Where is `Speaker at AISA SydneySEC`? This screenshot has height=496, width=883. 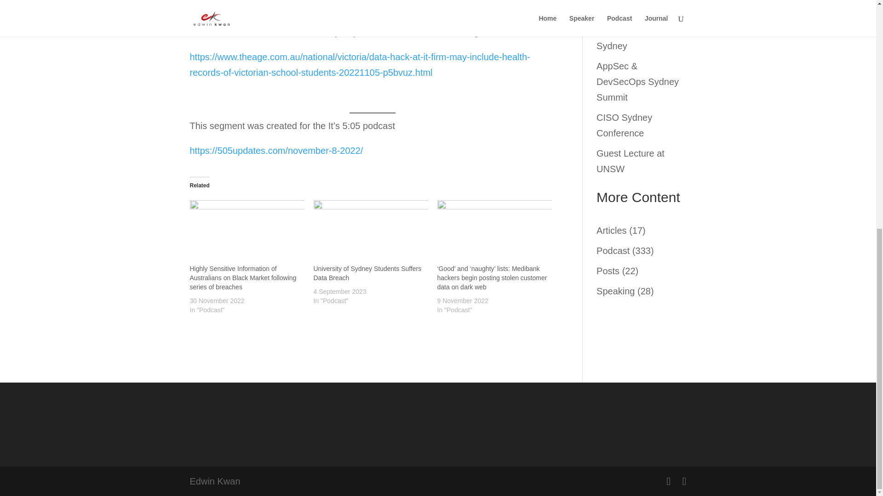
Speaker at AISA SydneySEC is located at coordinates (630, 7).